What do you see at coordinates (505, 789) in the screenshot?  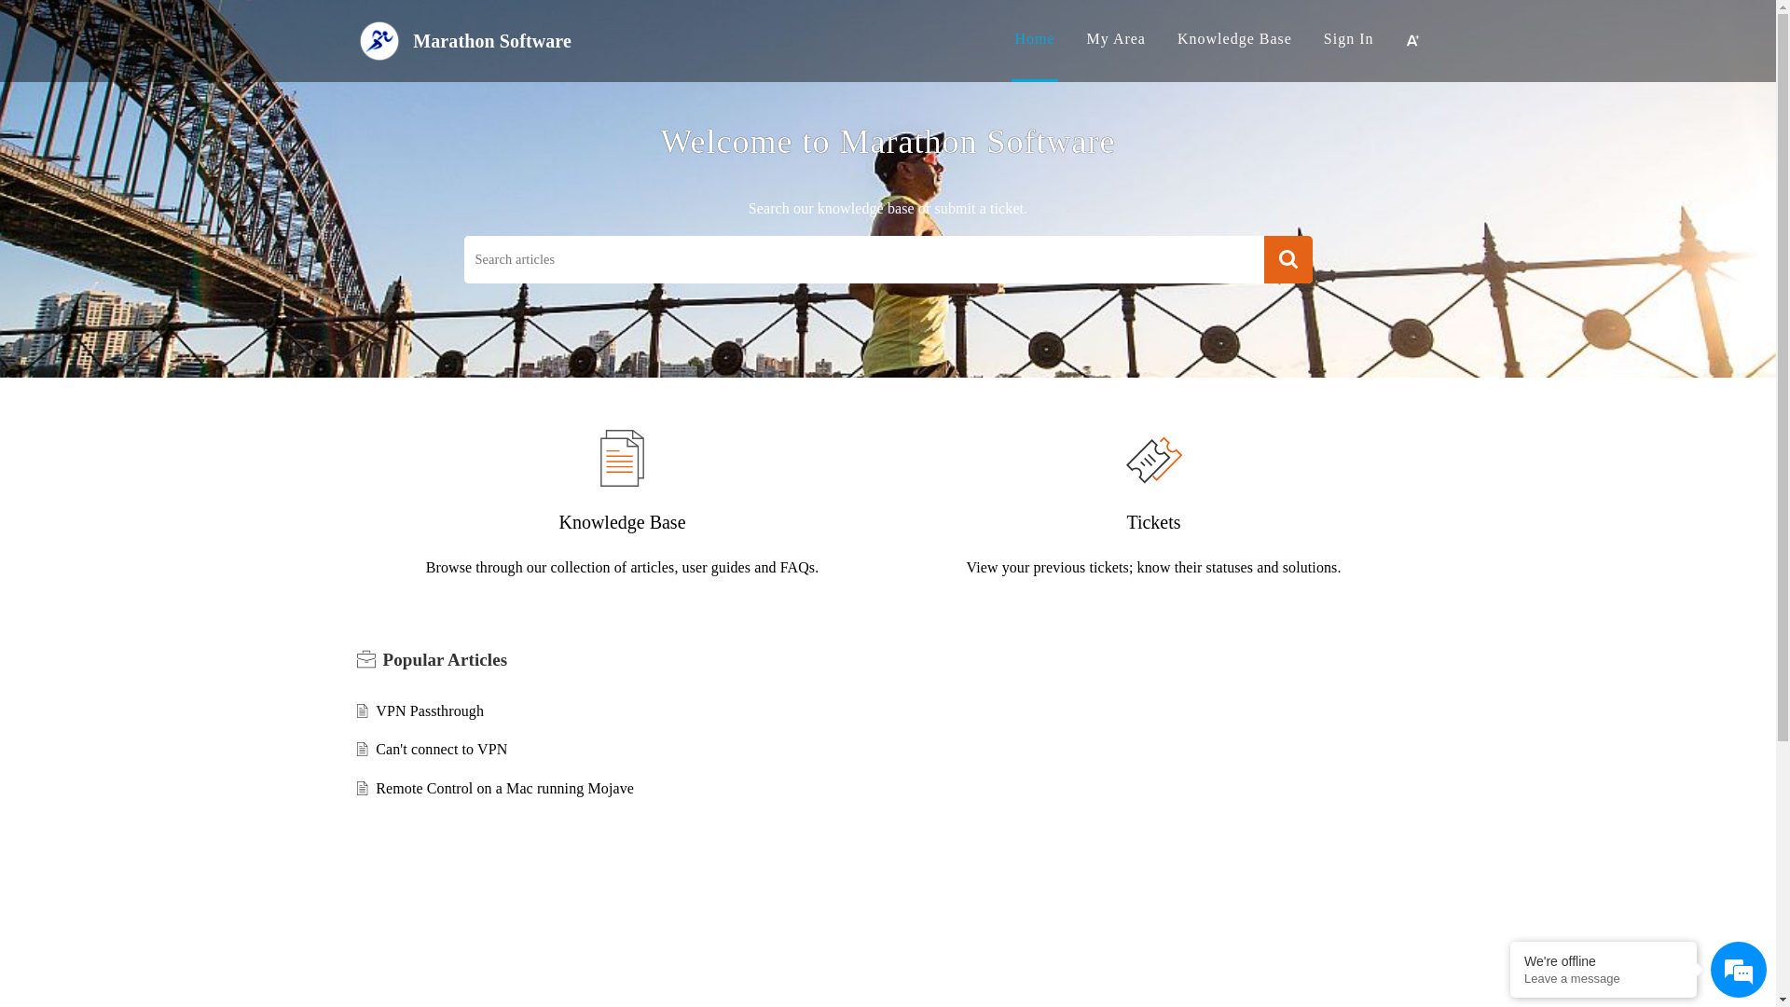 I see `Remote Control on a Mac running Mojave` at bounding box center [505, 789].